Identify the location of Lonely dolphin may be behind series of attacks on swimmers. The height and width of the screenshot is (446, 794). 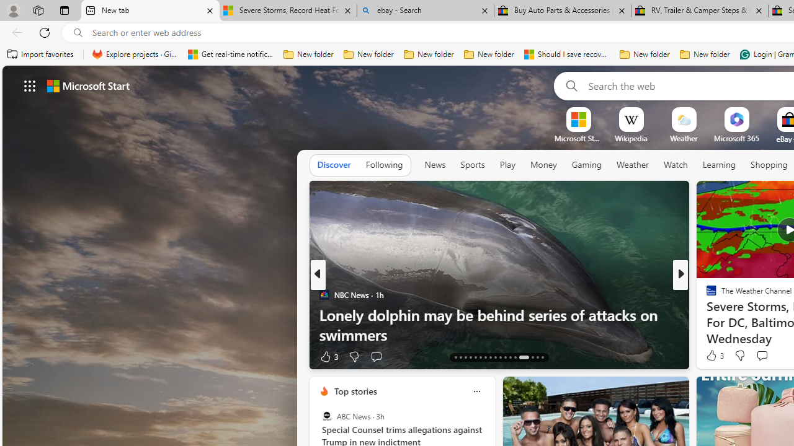
(499, 324).